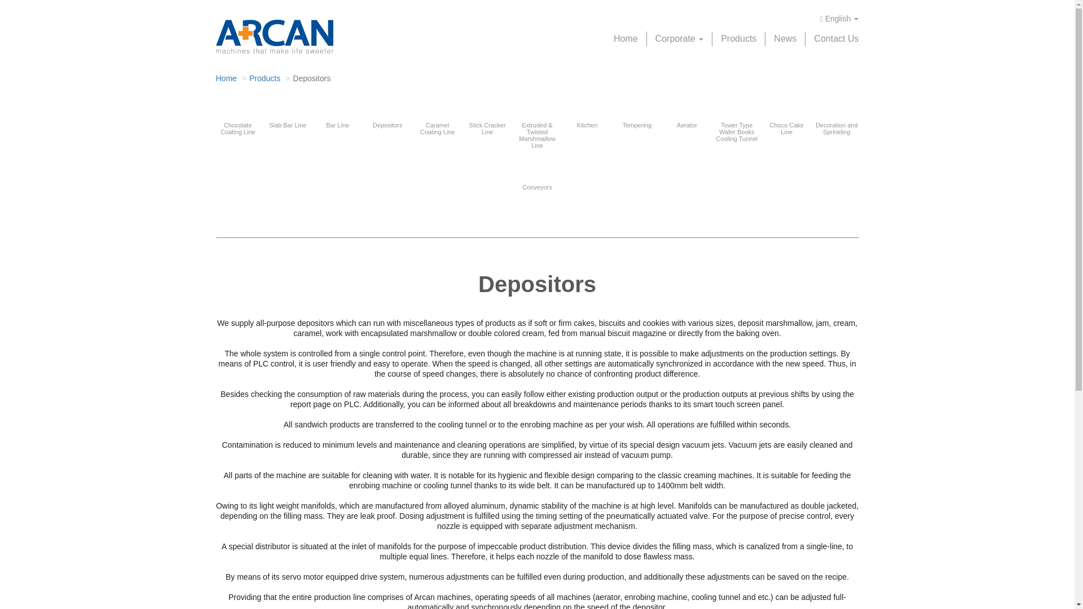 This screenshot has width=1083, height=609. I want to click on Home, so click(626, 39).